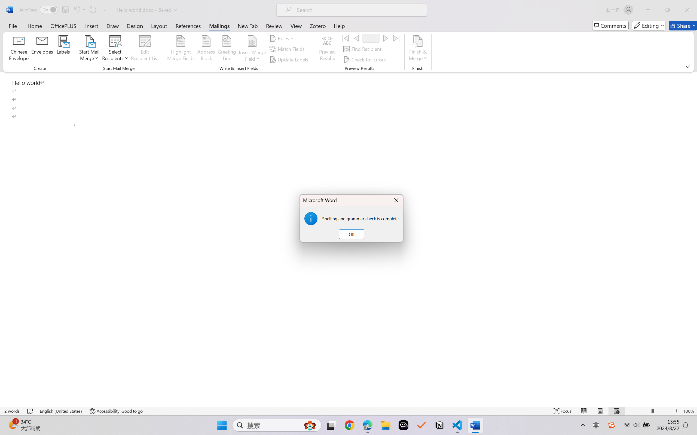  Describe the element at coordinates (403, 425) in the screenshot. I see `Poe` at that location.